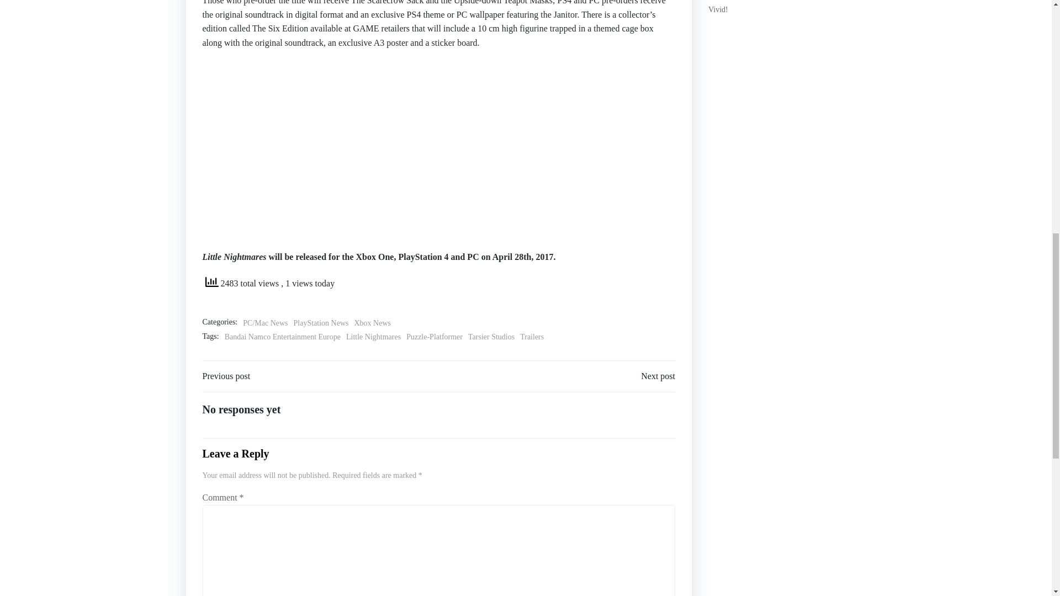  Describe the element at coordinates (532, 337) in the screenshot. I see `Trailers Tag` at that location.